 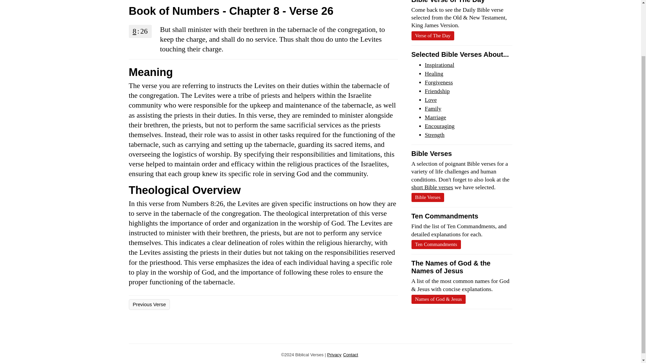 I want to click on Encouraging, so click(x=439, y=126).